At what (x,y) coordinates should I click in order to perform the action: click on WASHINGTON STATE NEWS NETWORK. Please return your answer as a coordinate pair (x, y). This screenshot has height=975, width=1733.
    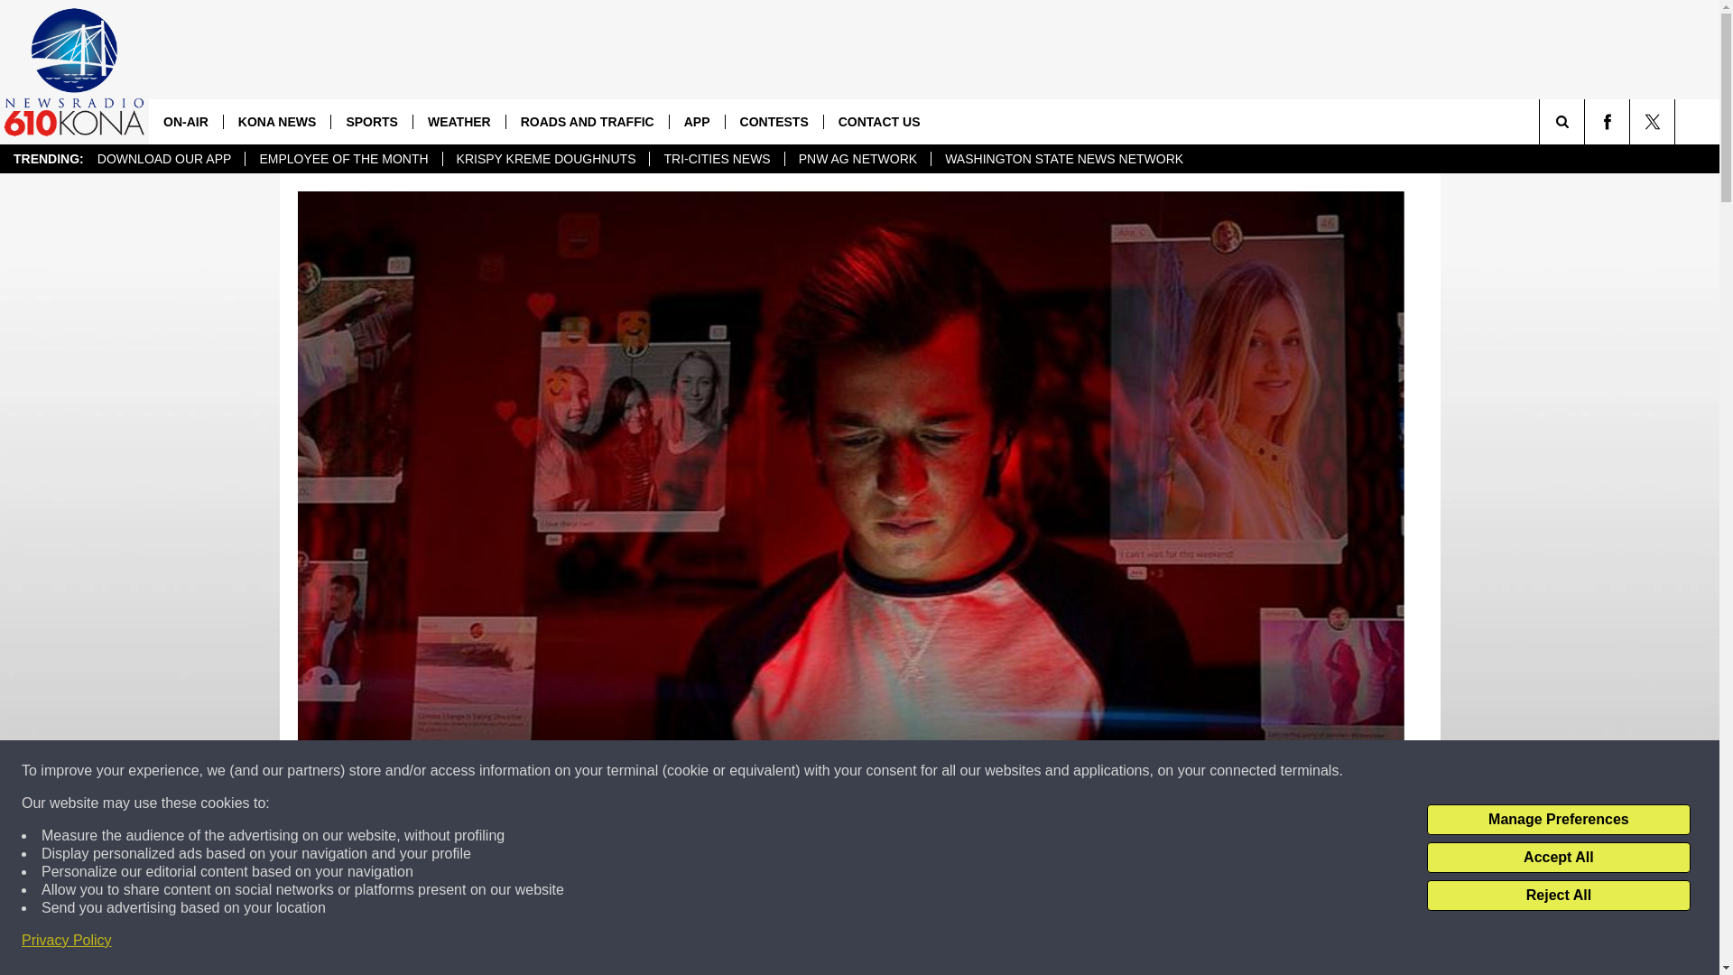
    Looking at the image, I should click on (1063, 159).